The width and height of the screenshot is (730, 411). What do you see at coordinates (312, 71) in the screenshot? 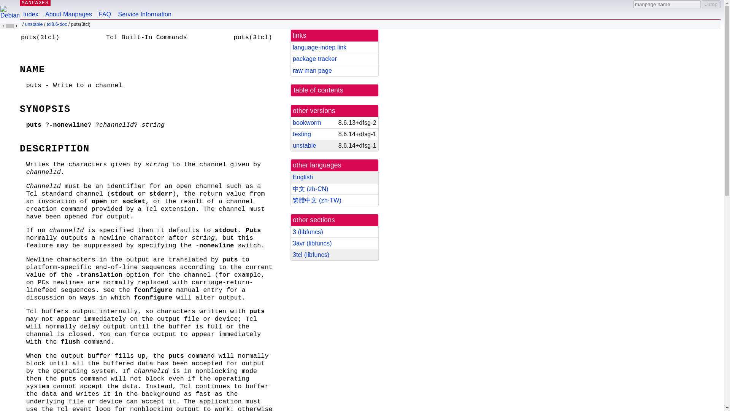
I see `raw man page` at bounding box center [312, 71].